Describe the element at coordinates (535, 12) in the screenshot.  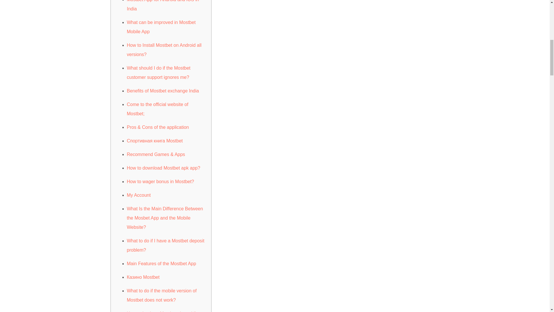
I see `Back to Top` at that location.